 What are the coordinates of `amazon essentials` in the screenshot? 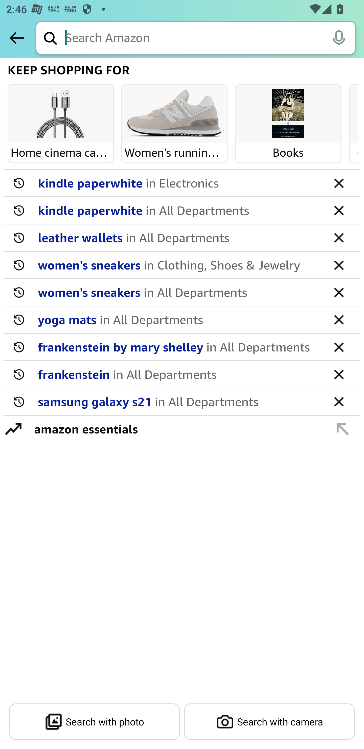 It's located at (177, 429).